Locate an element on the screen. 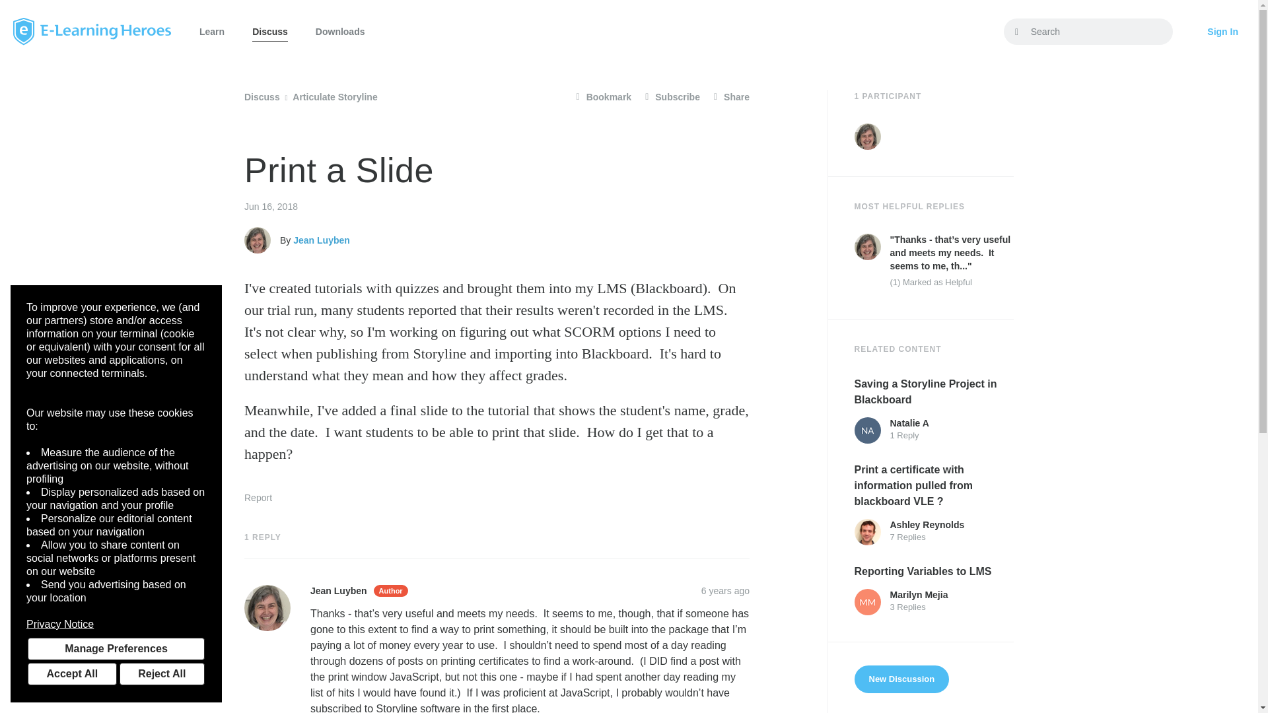 The height and width of the screenshot is (713, 1268). Copy URL to Clipboard is located at coordinates (725, 590).